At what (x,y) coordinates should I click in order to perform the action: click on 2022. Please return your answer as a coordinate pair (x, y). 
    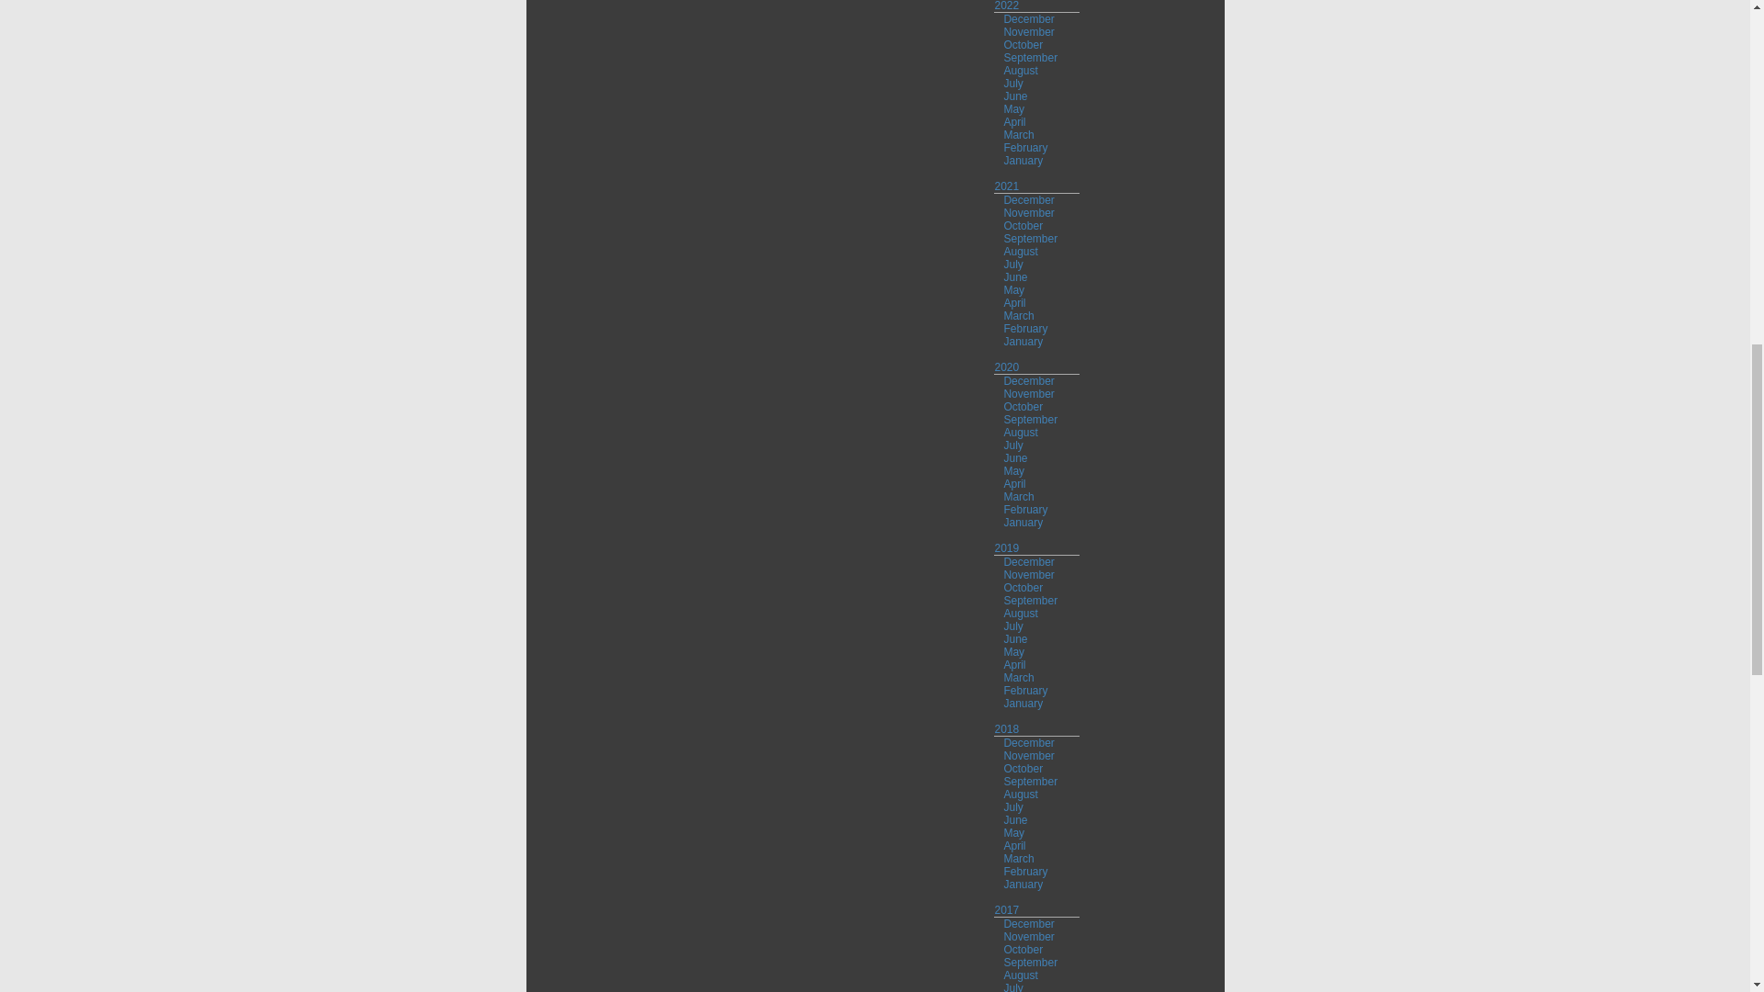
    Looking at the image, I should click on (1007, 6).